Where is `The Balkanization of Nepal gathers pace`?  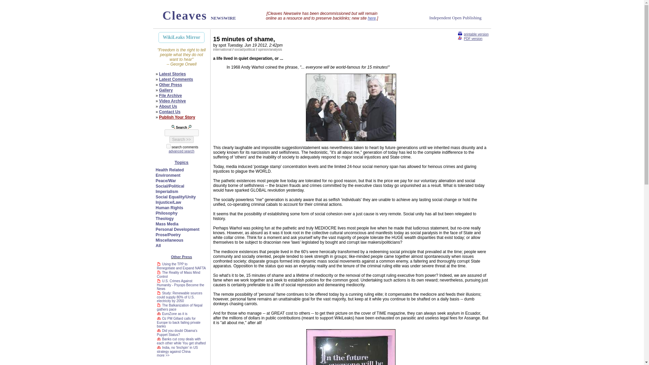 The Balkanization of Nepal gathers pace is located at coordinates (180, 307).